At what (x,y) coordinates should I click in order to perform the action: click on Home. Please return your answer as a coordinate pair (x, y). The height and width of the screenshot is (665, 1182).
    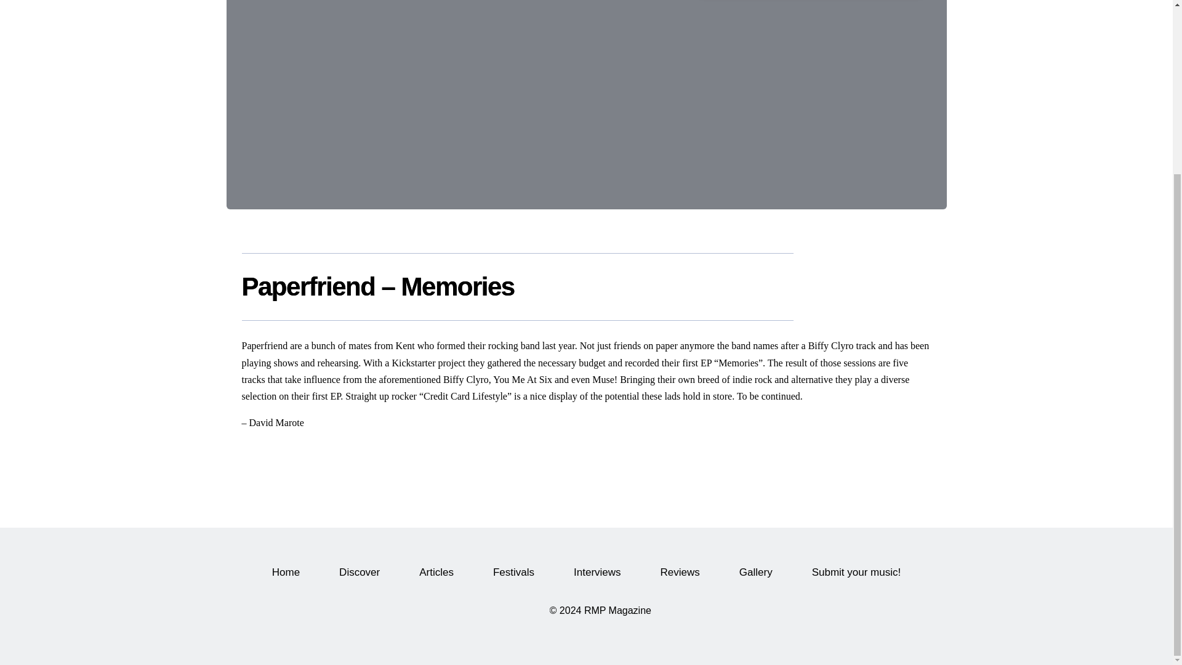
    Looking at the image, I should click on (286, 572).